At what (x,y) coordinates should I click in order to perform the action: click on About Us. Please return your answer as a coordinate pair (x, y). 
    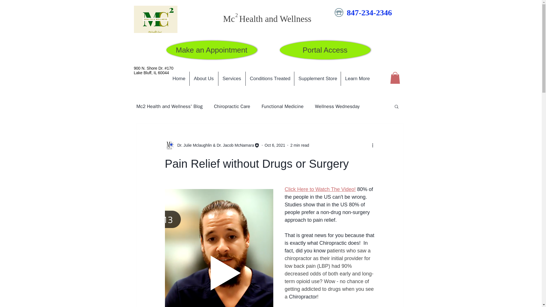
    Looking at the image, I should click on (204, 78).